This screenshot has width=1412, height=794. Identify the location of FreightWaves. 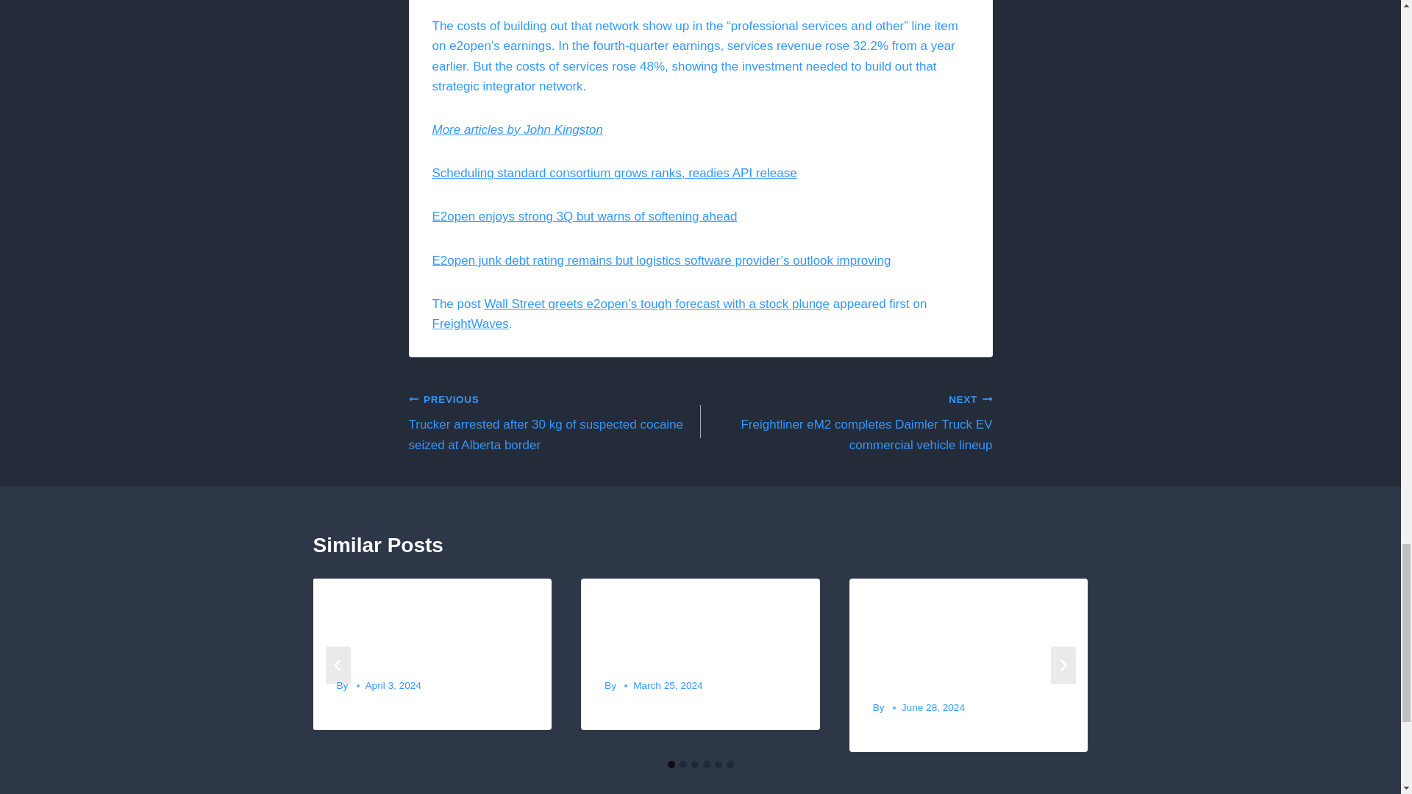
(470, 323).